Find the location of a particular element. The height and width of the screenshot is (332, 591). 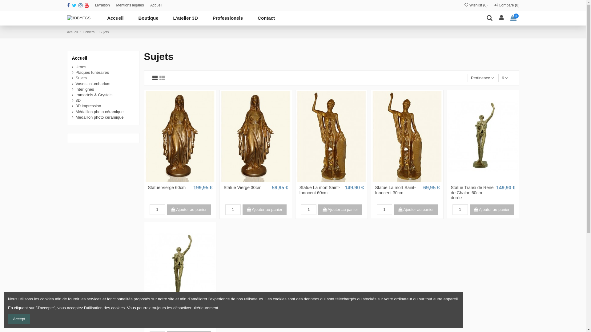

0 is located at coordinates (513, 18).